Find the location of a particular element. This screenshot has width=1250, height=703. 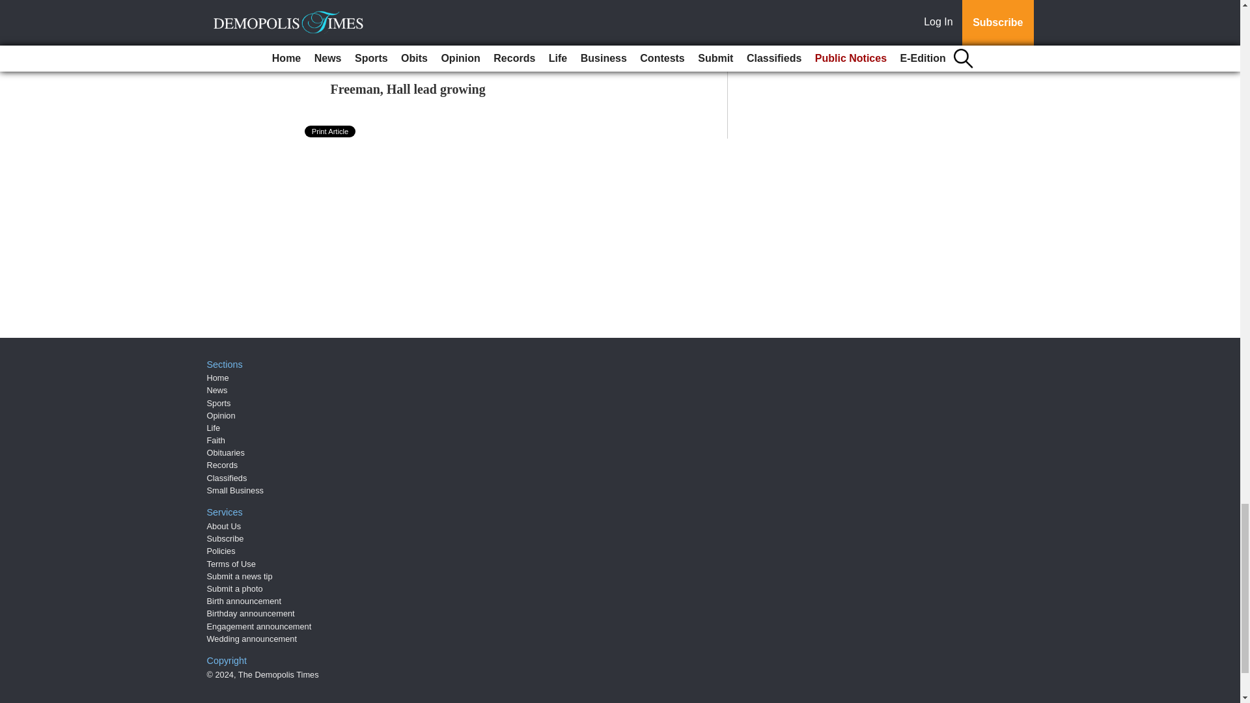

Sports is located at coordinates (219, 402).